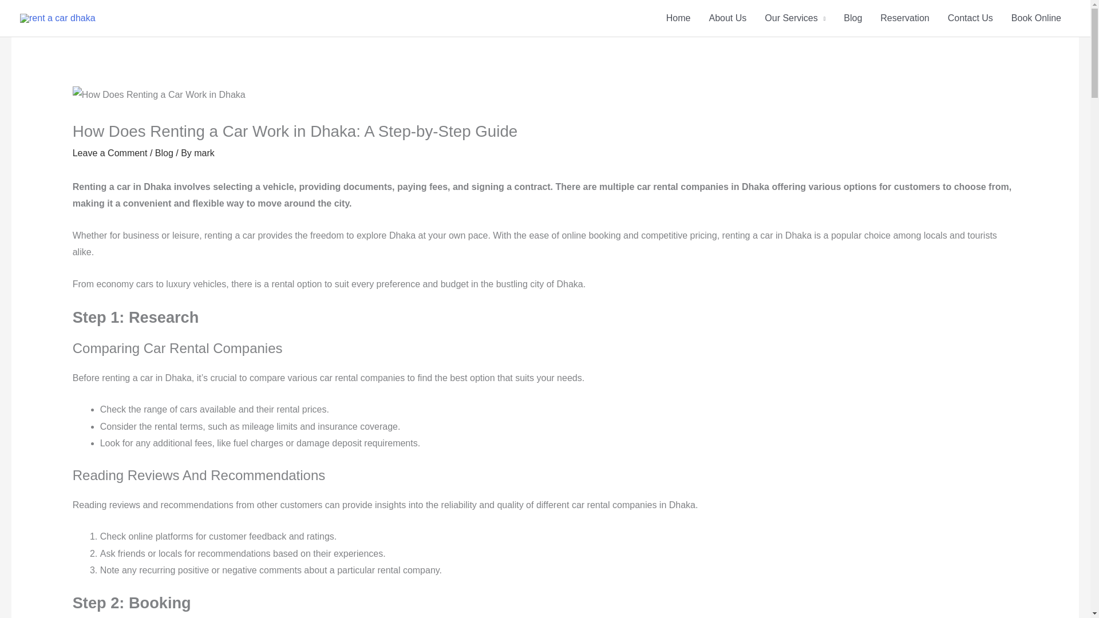  I want to click on Blog, so click(853, 18).